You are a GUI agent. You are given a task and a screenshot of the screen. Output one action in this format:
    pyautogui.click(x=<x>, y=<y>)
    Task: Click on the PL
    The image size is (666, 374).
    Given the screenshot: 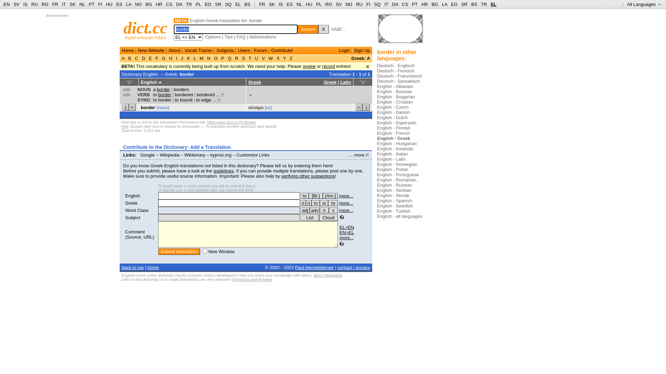 What is the action you would take?
    pyautogui.click(x=198, y=4)
    